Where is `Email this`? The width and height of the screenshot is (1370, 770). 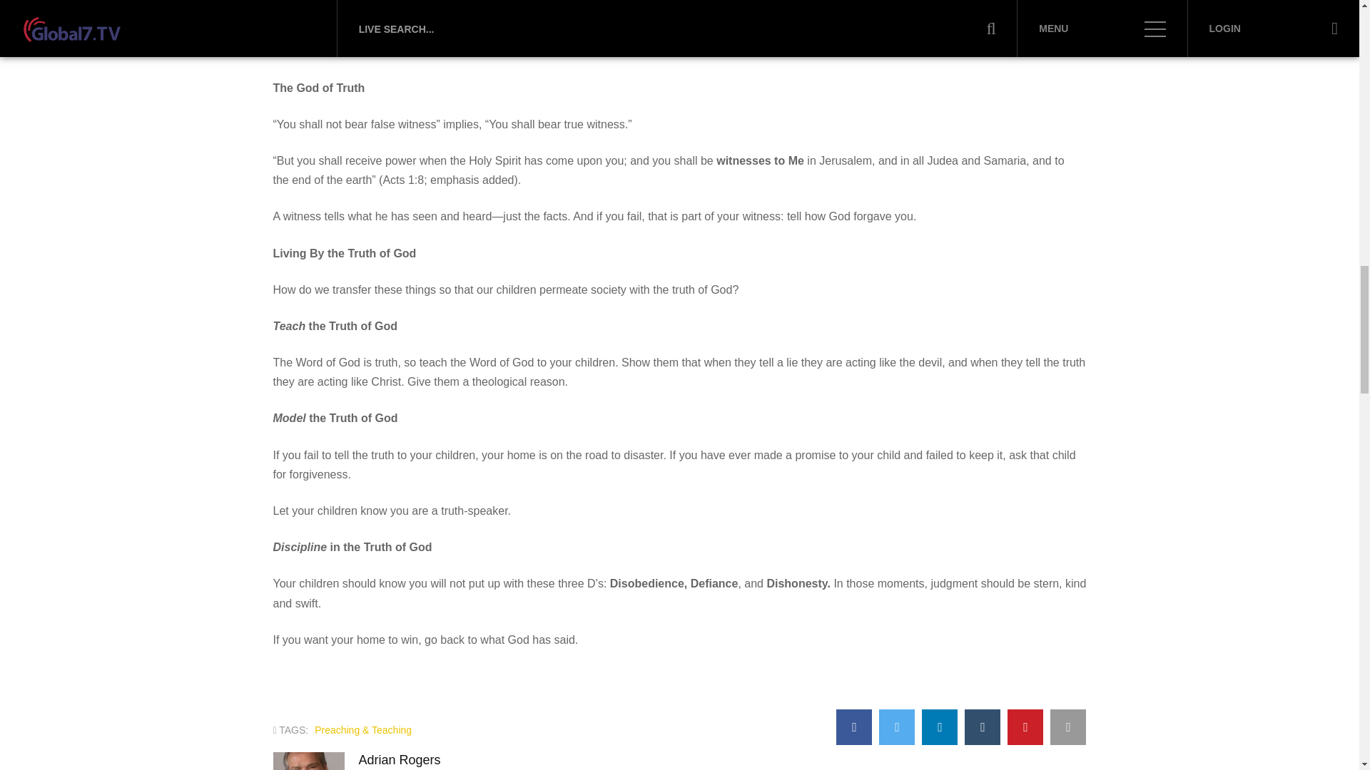 Email this is located at coordinates (1068, 727).